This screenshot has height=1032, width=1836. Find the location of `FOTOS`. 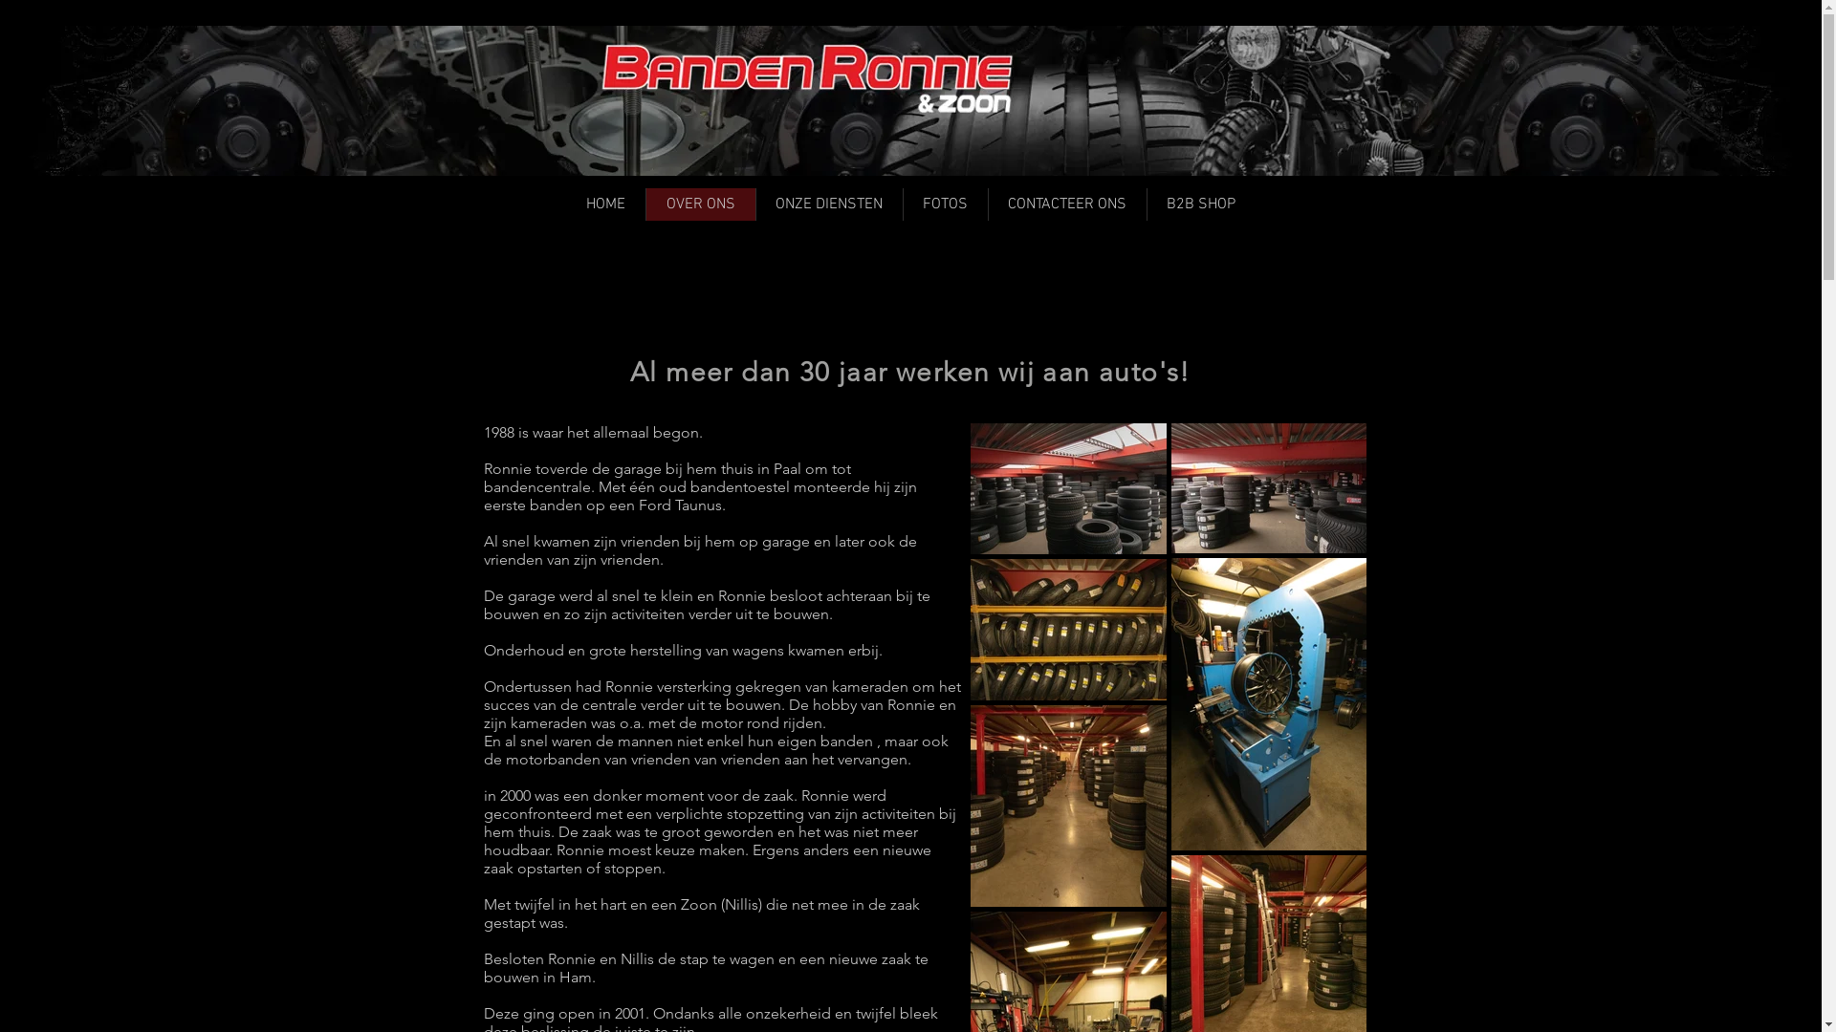

FOTOS is located at coordinates (945, 204).